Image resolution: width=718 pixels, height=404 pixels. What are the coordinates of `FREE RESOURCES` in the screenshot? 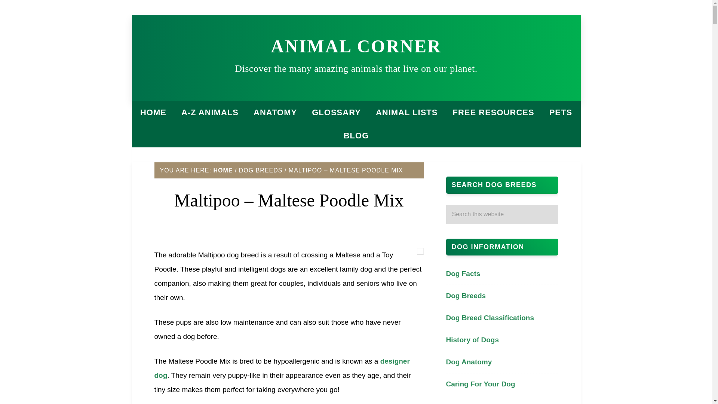 It's located at (493, 112).